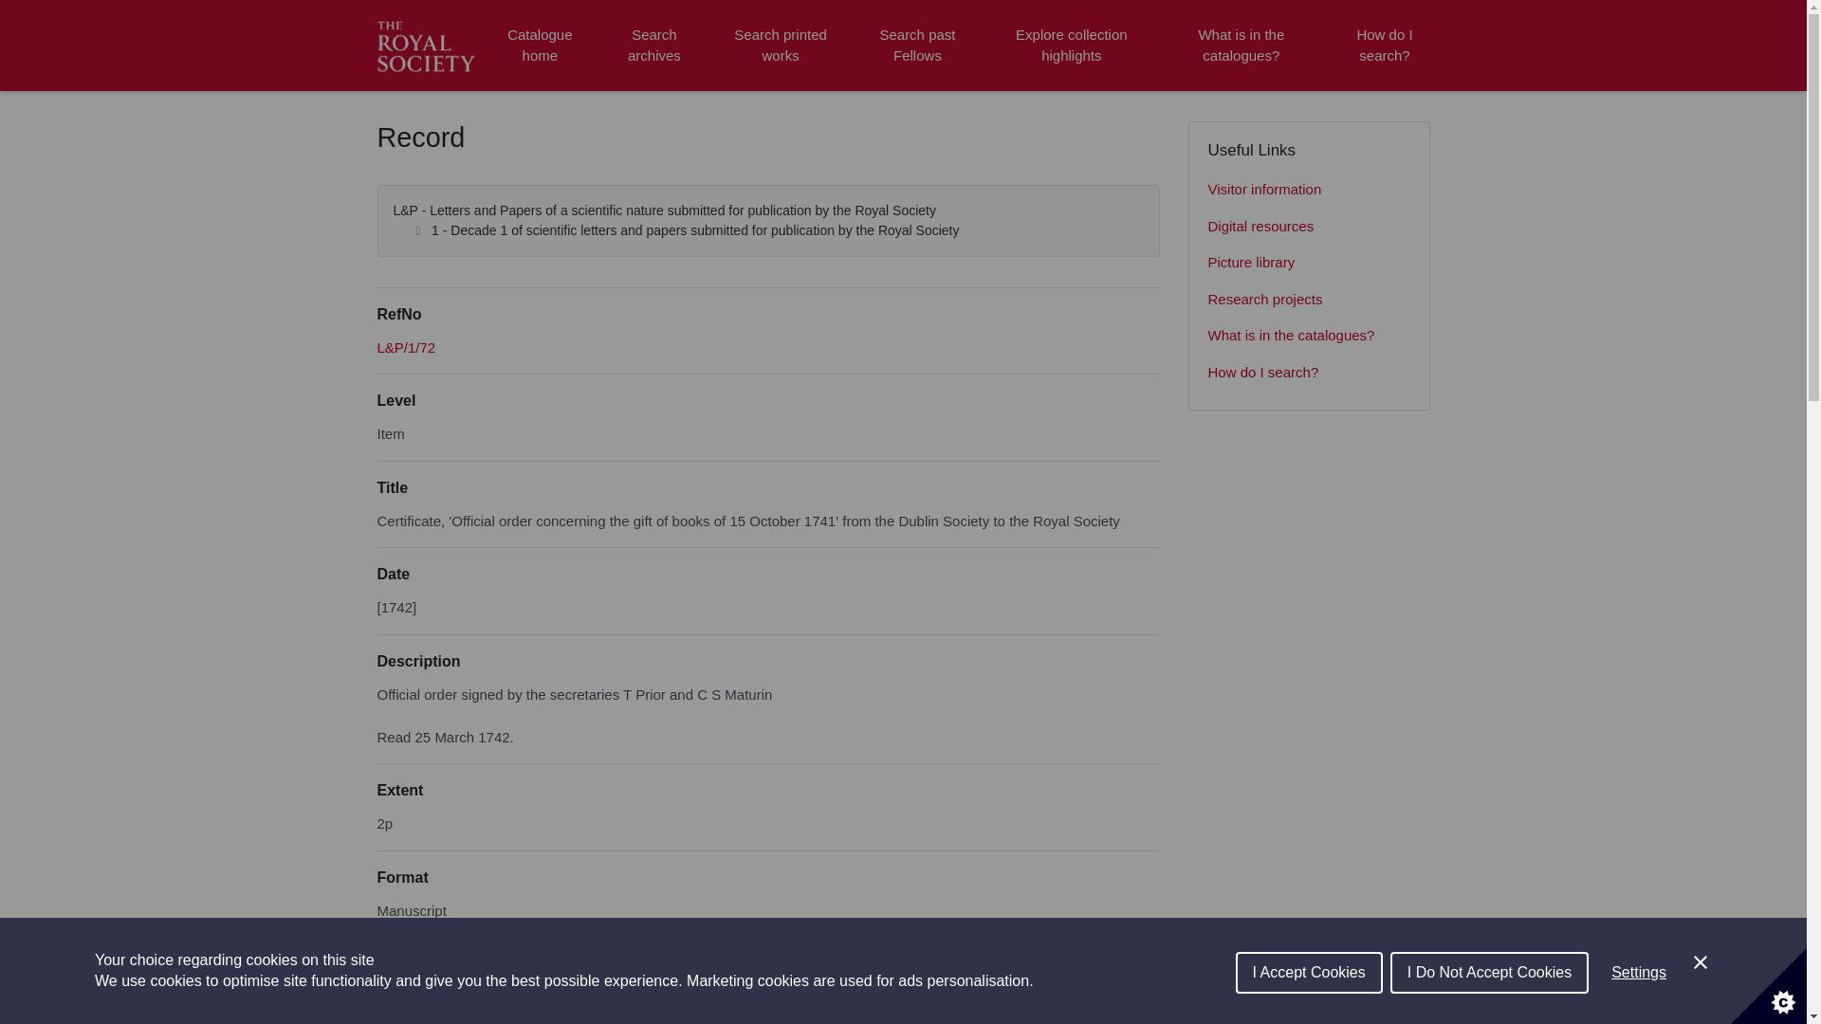 This screenshot has height=1024, width=1821. Describe the element at coordinates (1309, 336) in the screenshot. I see `What is in the catalogues?` at that location.